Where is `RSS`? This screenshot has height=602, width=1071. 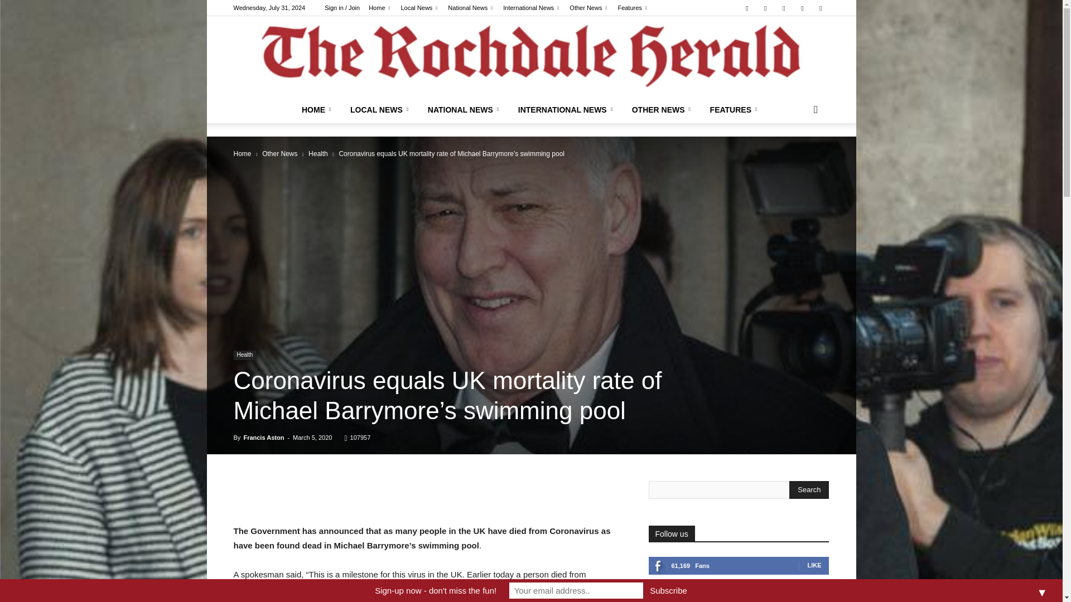
RSS is located at coordinates (802, 8).